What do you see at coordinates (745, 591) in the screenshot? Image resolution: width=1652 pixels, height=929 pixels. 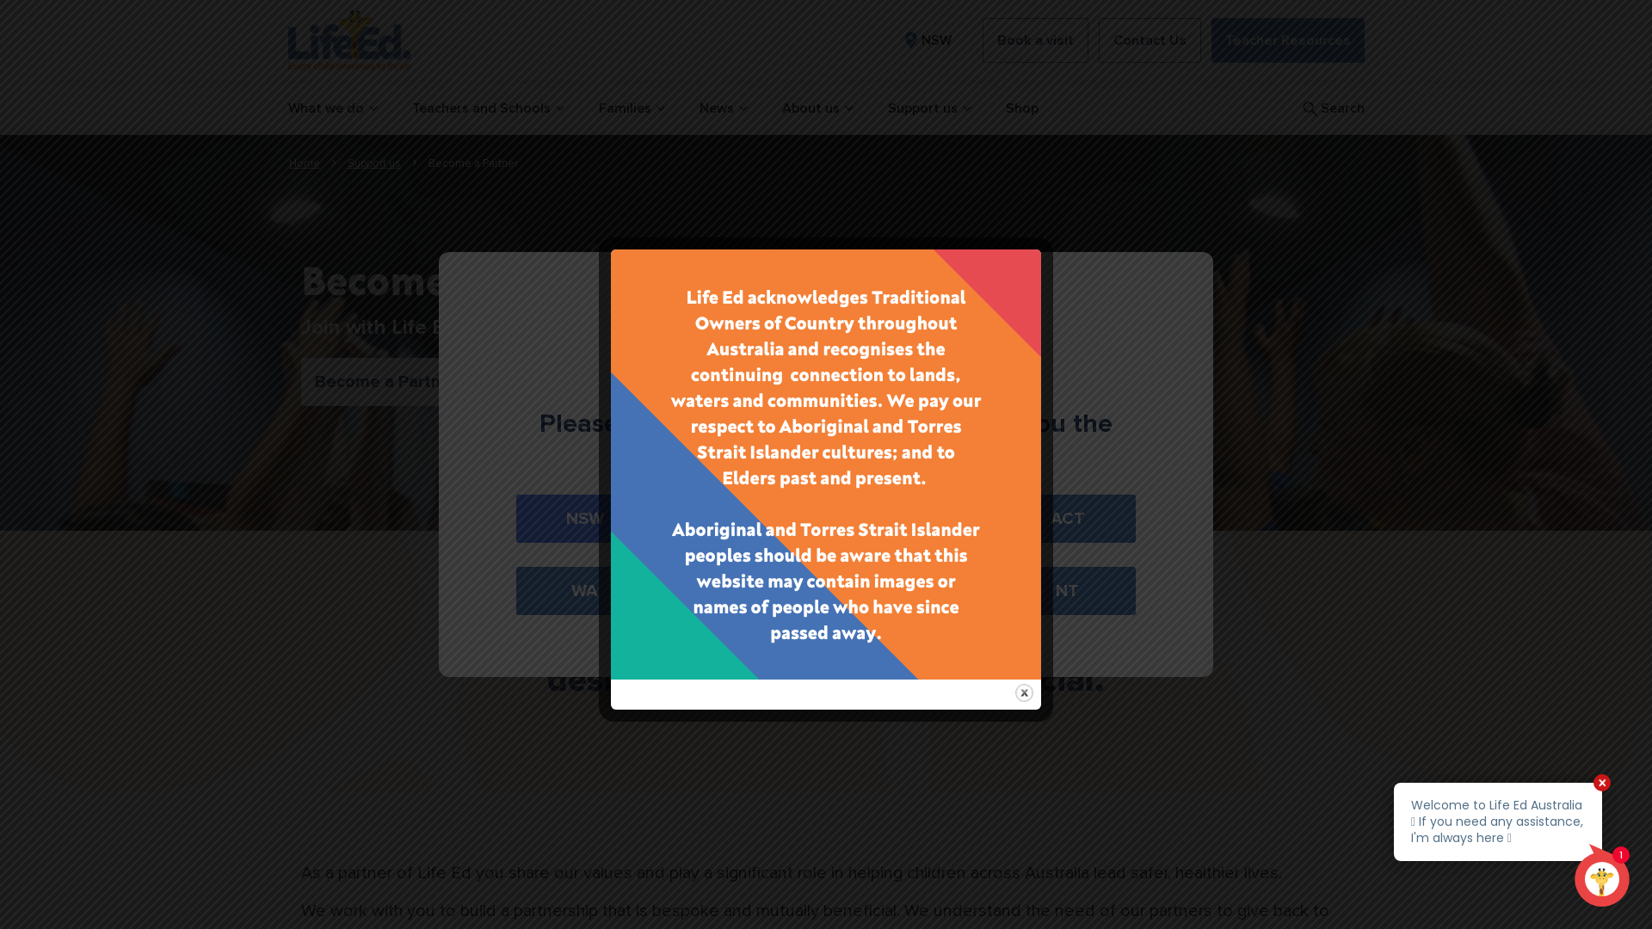 I see `SA` at bounding box center [745, 591].